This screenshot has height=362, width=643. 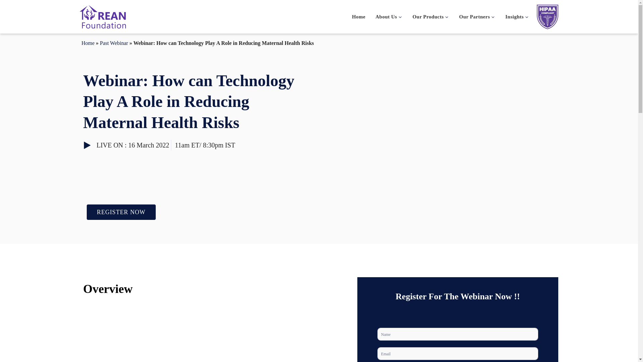 What do you see at coordinates (358, 17) in the screenshot?
I see `Home` at bounding box center [358, 17].